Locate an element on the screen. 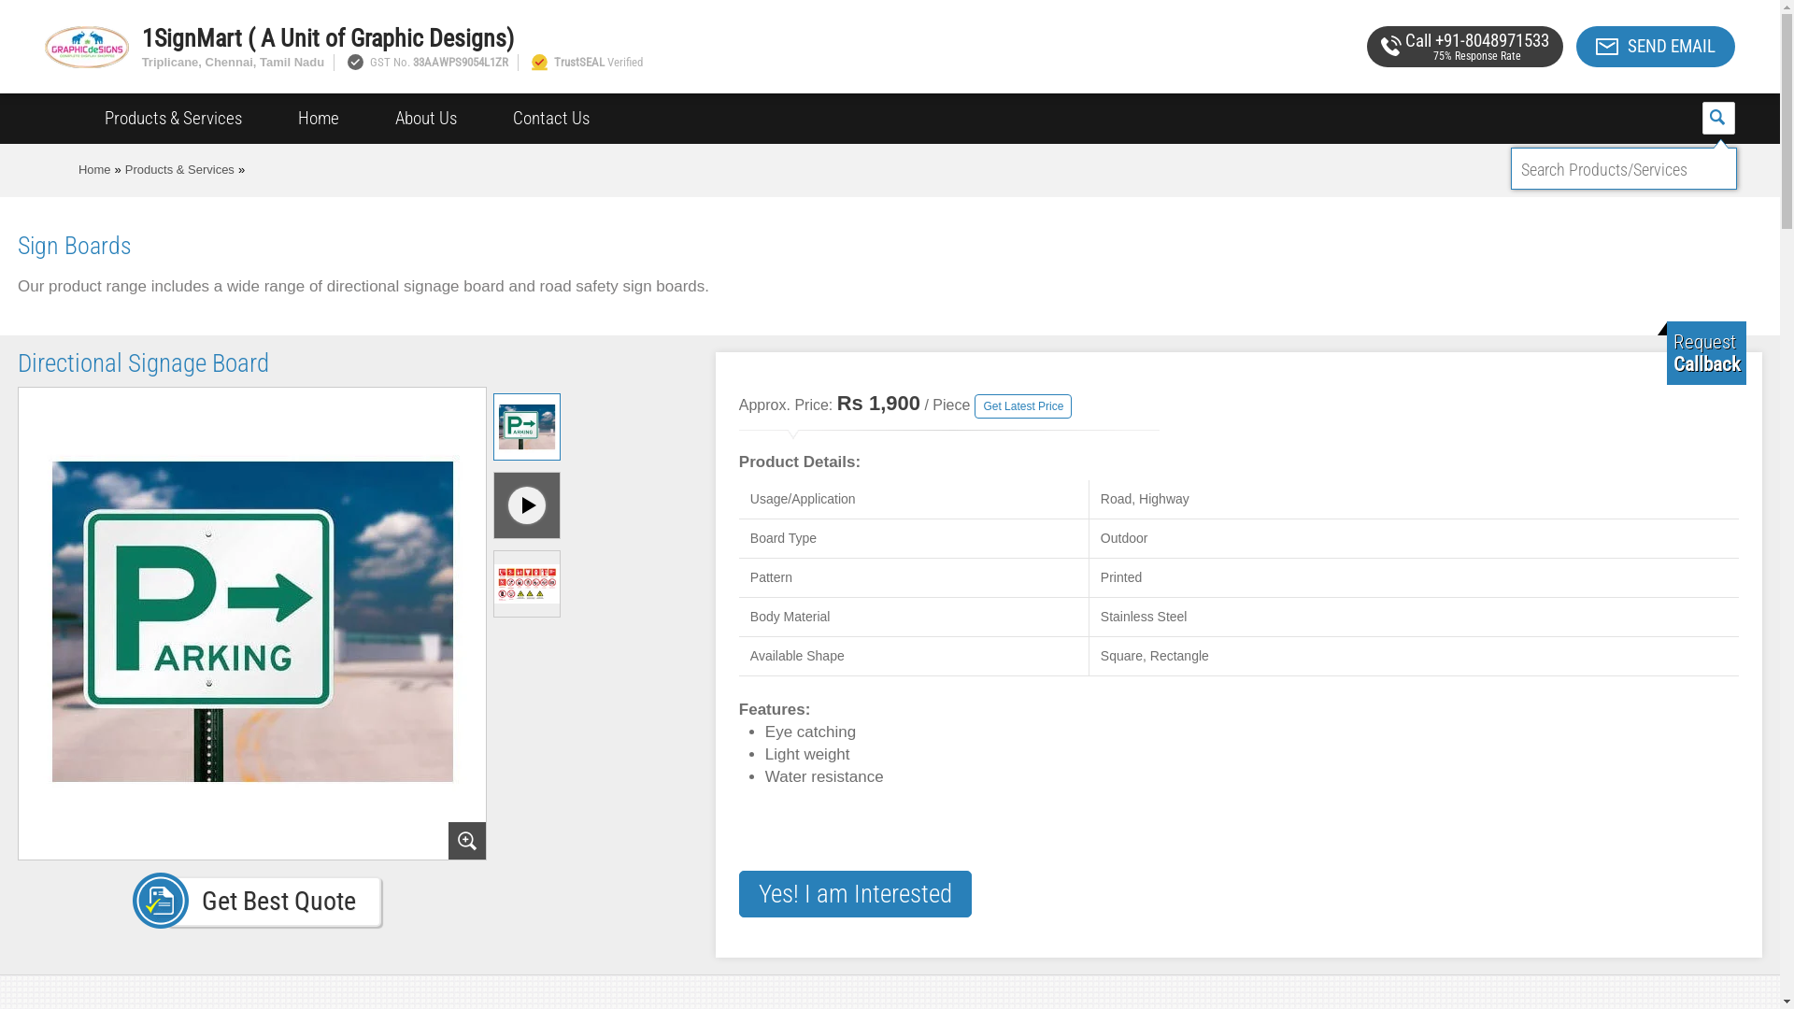  Get Best Quote is located at coordinates (257, 901).